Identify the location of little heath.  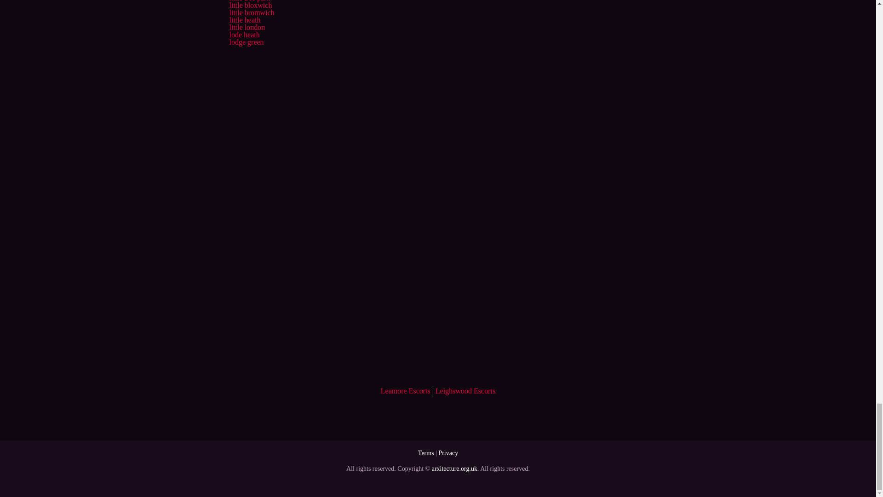
(245, 19).